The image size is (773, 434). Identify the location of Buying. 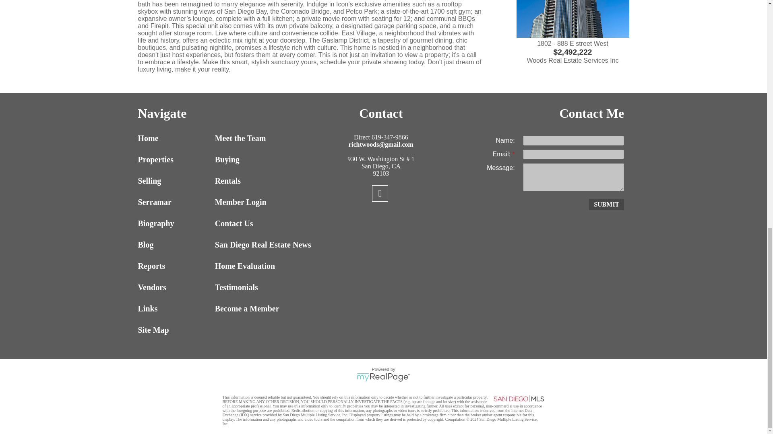
(251, 160).